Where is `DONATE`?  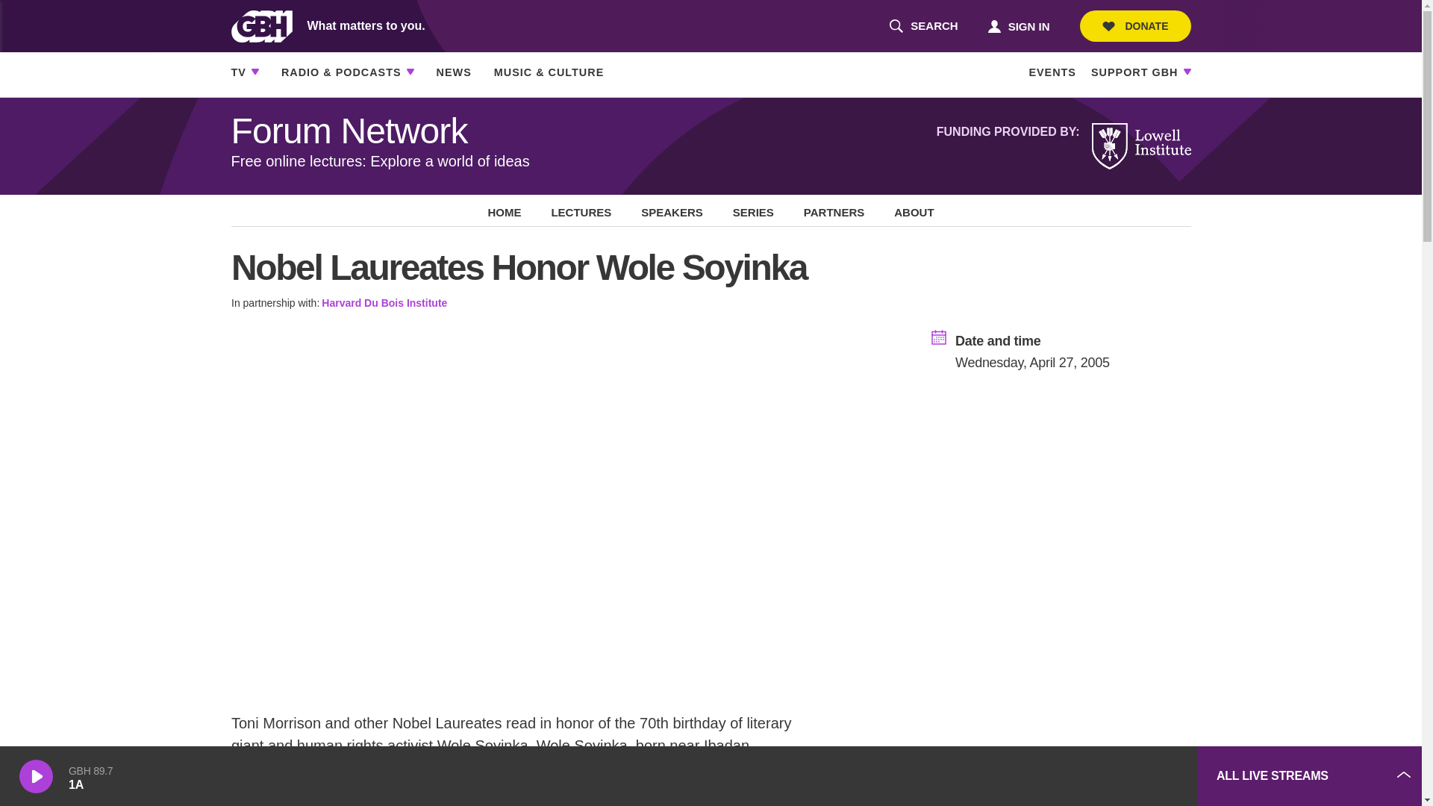
DONATE is located at coordinates (1135, 26).